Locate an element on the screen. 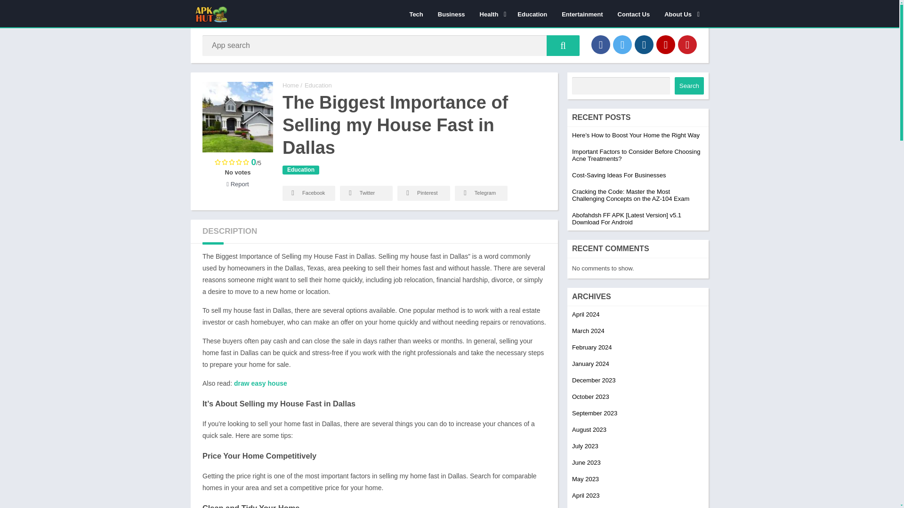 Image resolution: width=904 pixels, height=508 pixels. Apkhuts is located at coordinates (291, 85).